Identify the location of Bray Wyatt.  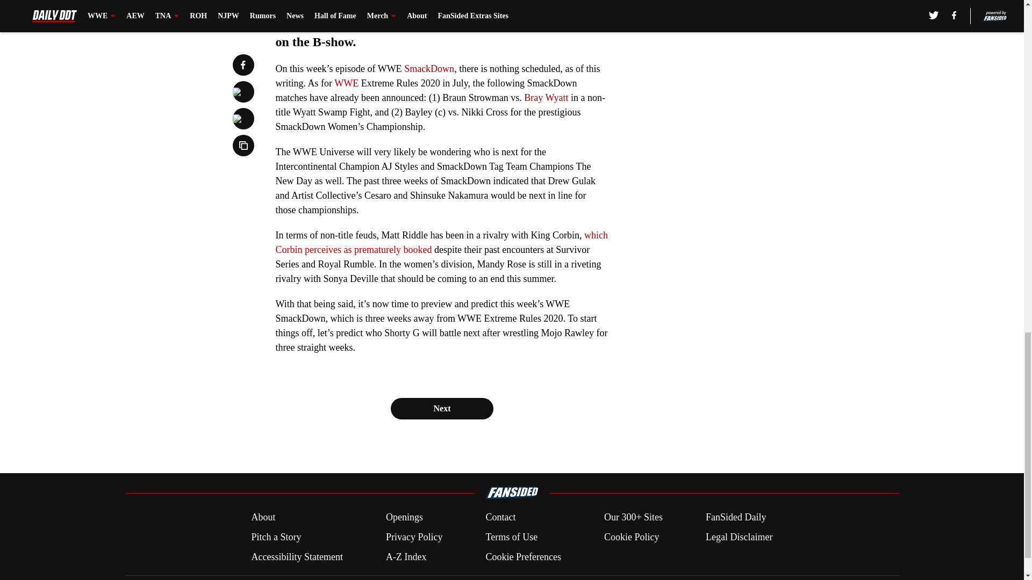
(546, 98).